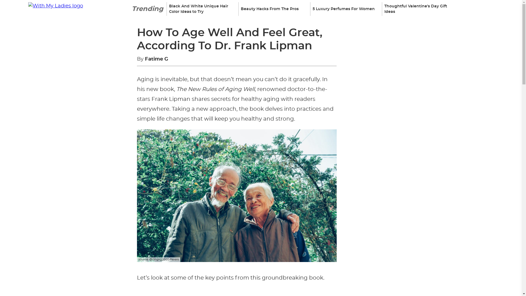  What do you see at coordinates (201, 9) in the screenshot?
I see `Black And White Unique Hair Color Ideas to Try ` at bounding box center [201, 9].